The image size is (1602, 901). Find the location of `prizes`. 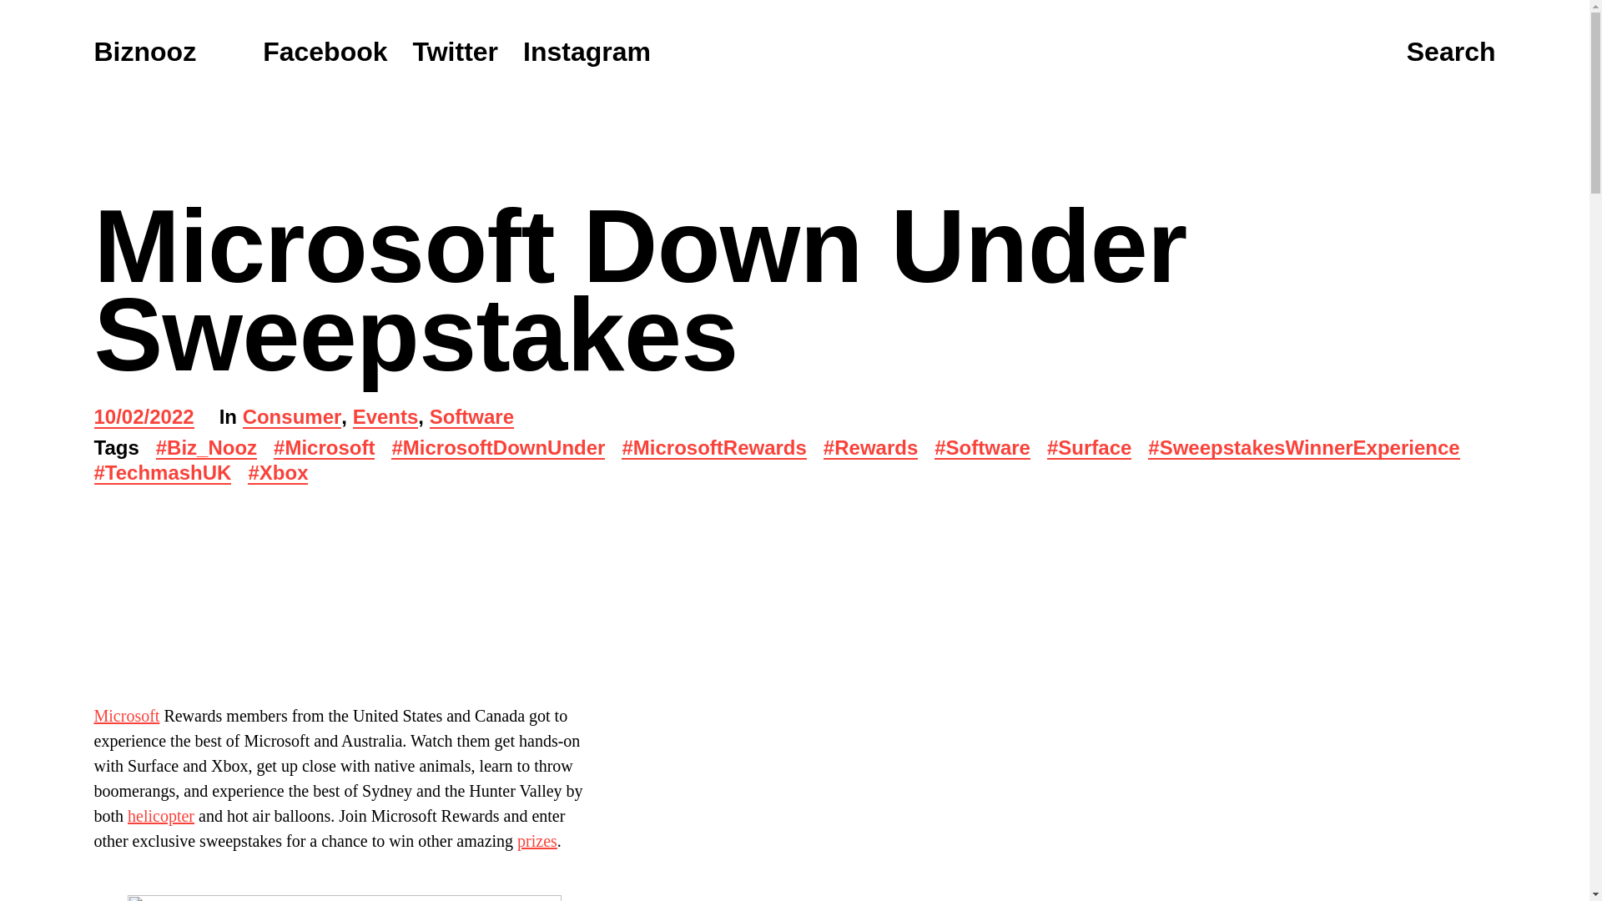

prizes is located at coordinates (537, 841).